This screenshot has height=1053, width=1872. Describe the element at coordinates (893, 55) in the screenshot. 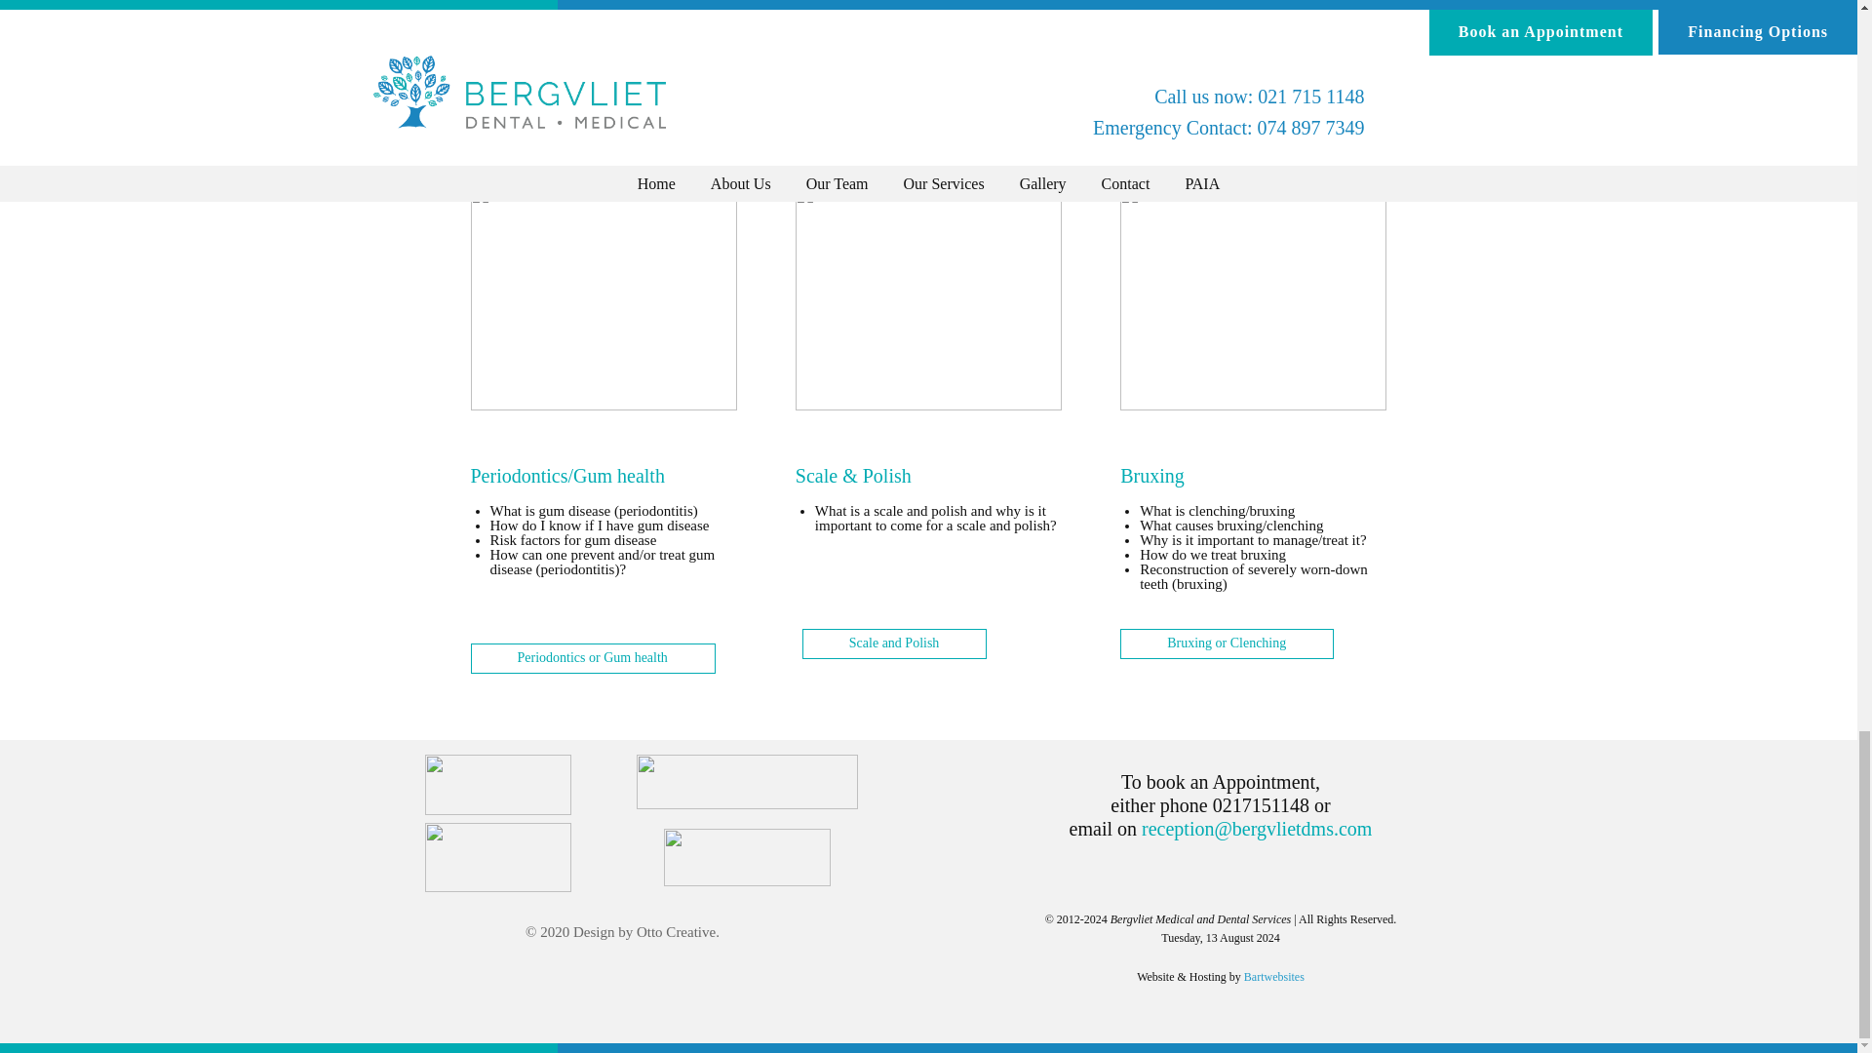

I see `Pediatric dentistry` at that location.